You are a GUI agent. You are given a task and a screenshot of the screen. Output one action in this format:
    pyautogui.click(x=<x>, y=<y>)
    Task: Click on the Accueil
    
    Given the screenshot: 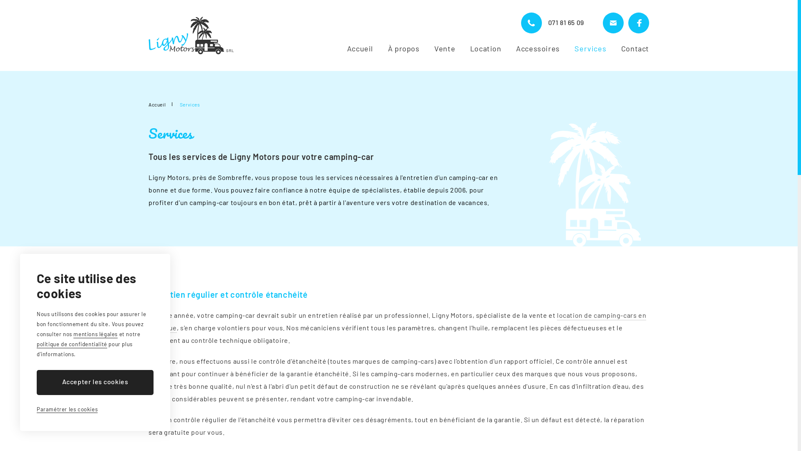 What is the action you would take?
    pyautogui.click(x=360, y=49)
    